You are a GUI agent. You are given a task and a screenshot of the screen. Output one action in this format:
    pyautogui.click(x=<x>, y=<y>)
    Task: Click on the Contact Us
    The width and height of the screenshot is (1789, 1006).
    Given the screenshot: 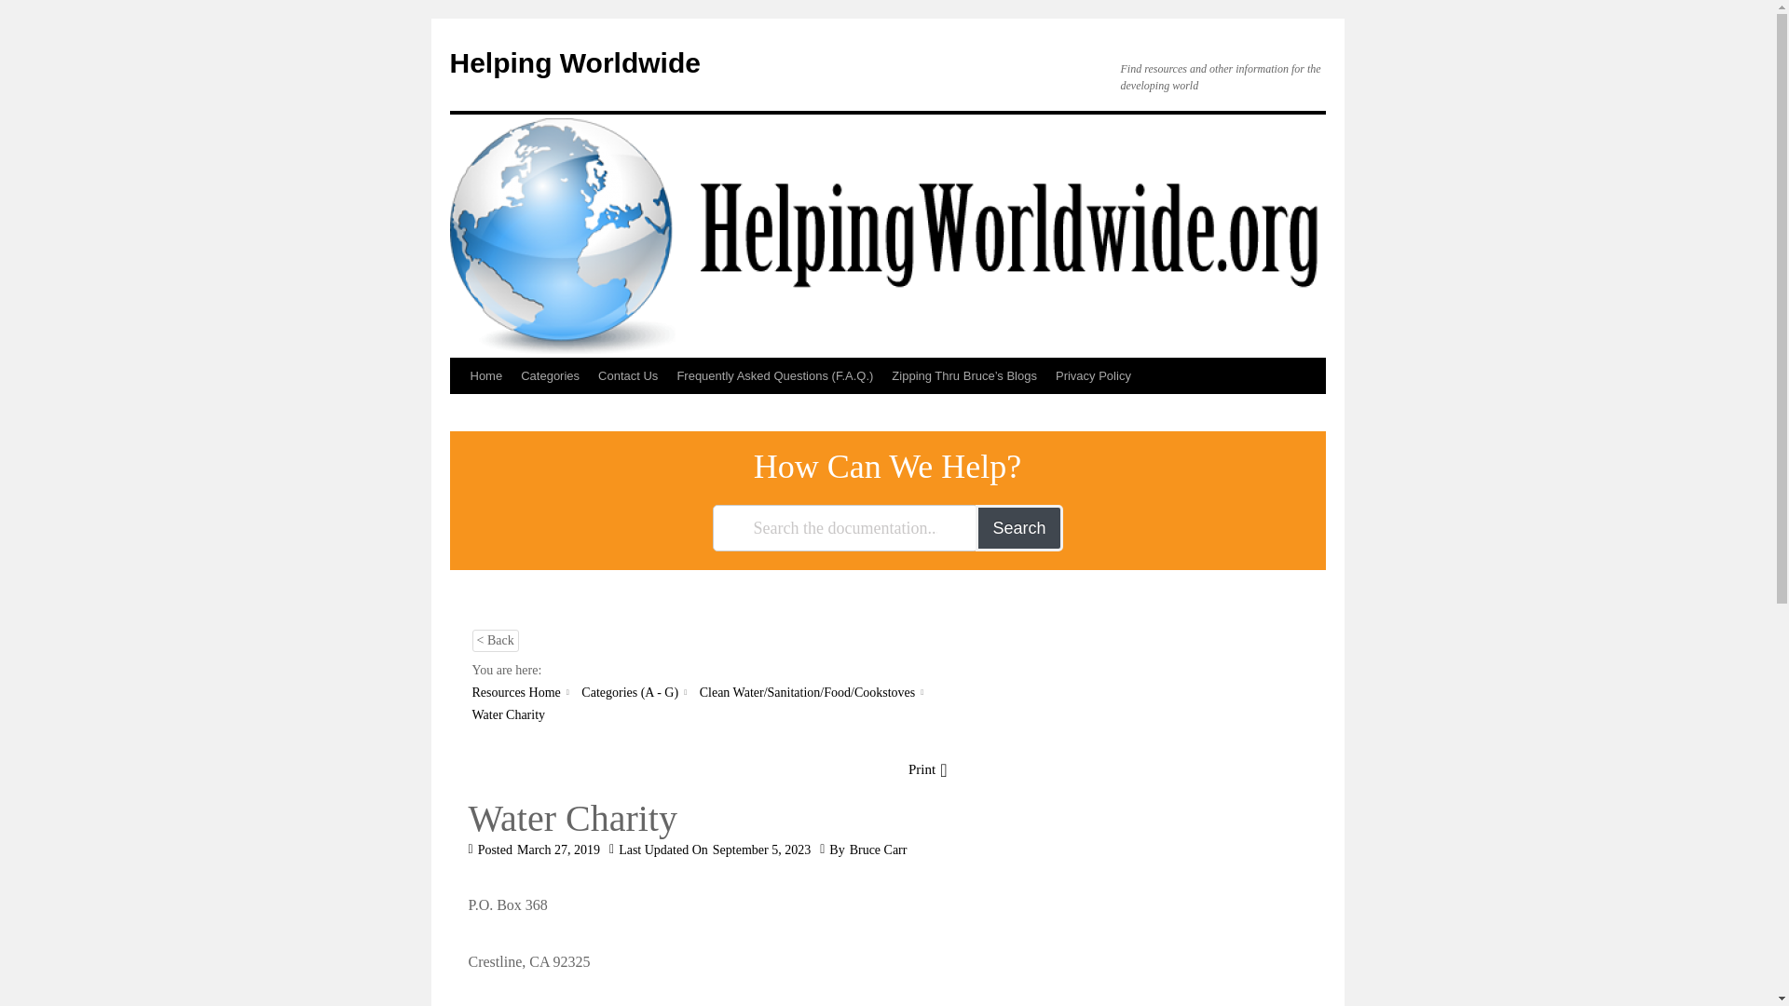 What is the action you would take?
    pyautogui.click(x=628, y=376)
    